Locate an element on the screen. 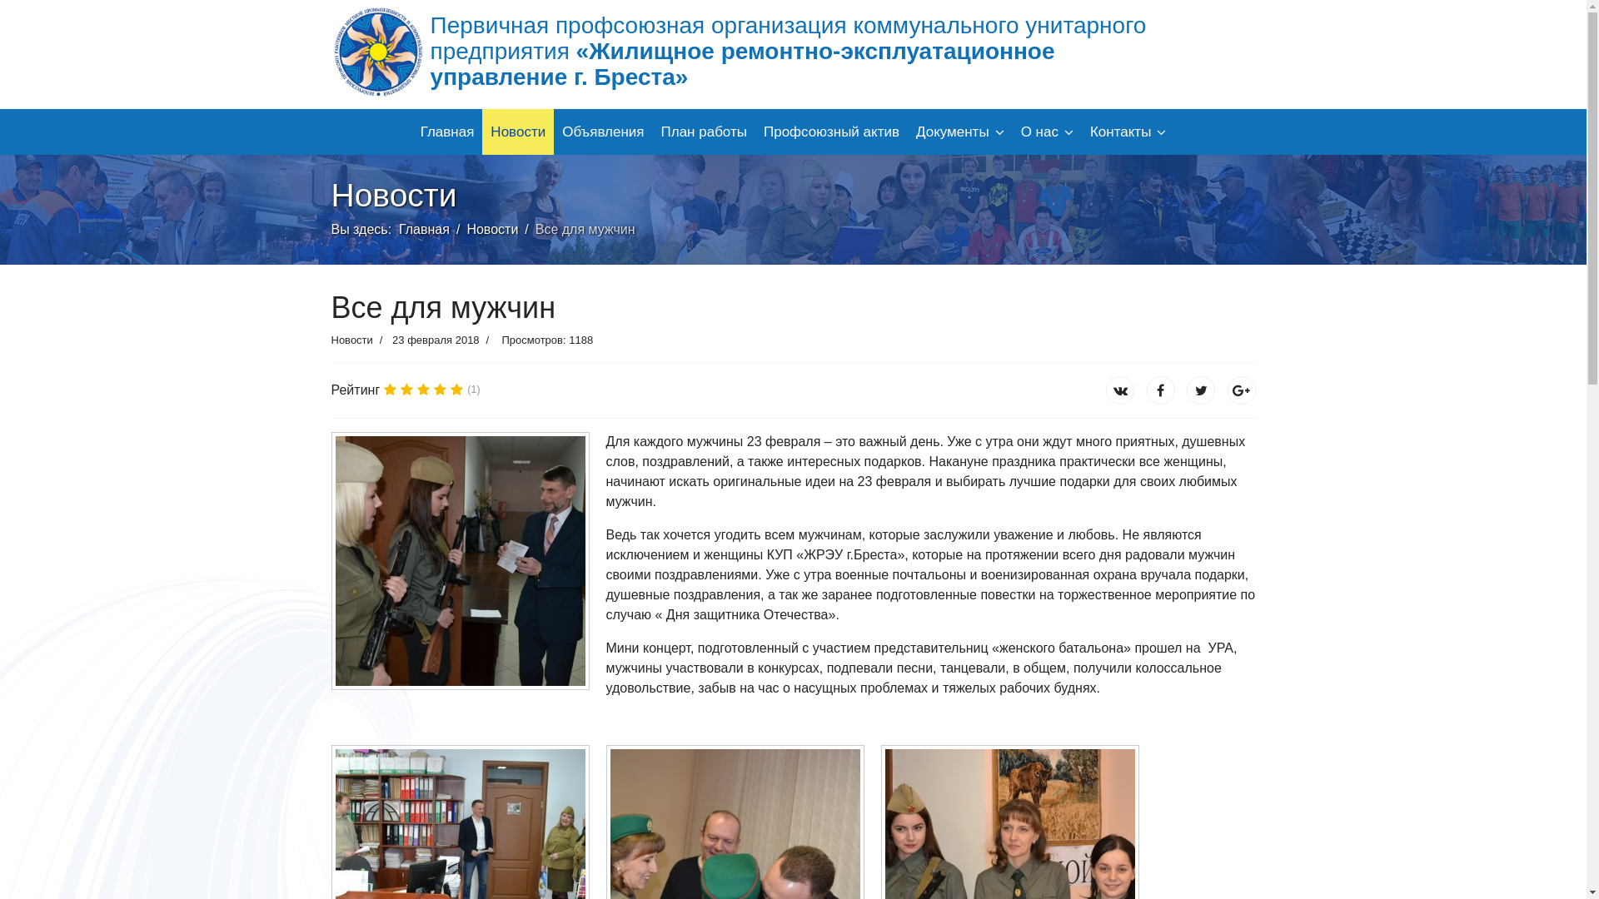  Facebook is located at coordinates (1120, 390).